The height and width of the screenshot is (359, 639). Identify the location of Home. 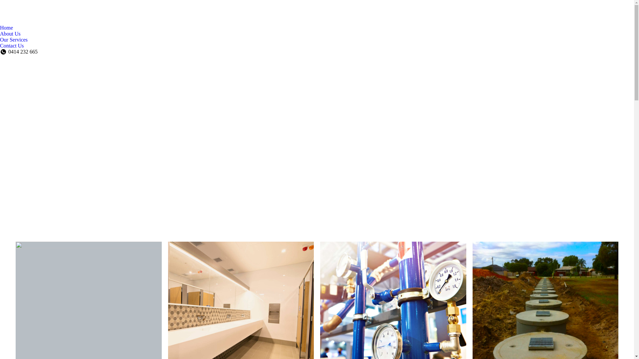
(7, 28).